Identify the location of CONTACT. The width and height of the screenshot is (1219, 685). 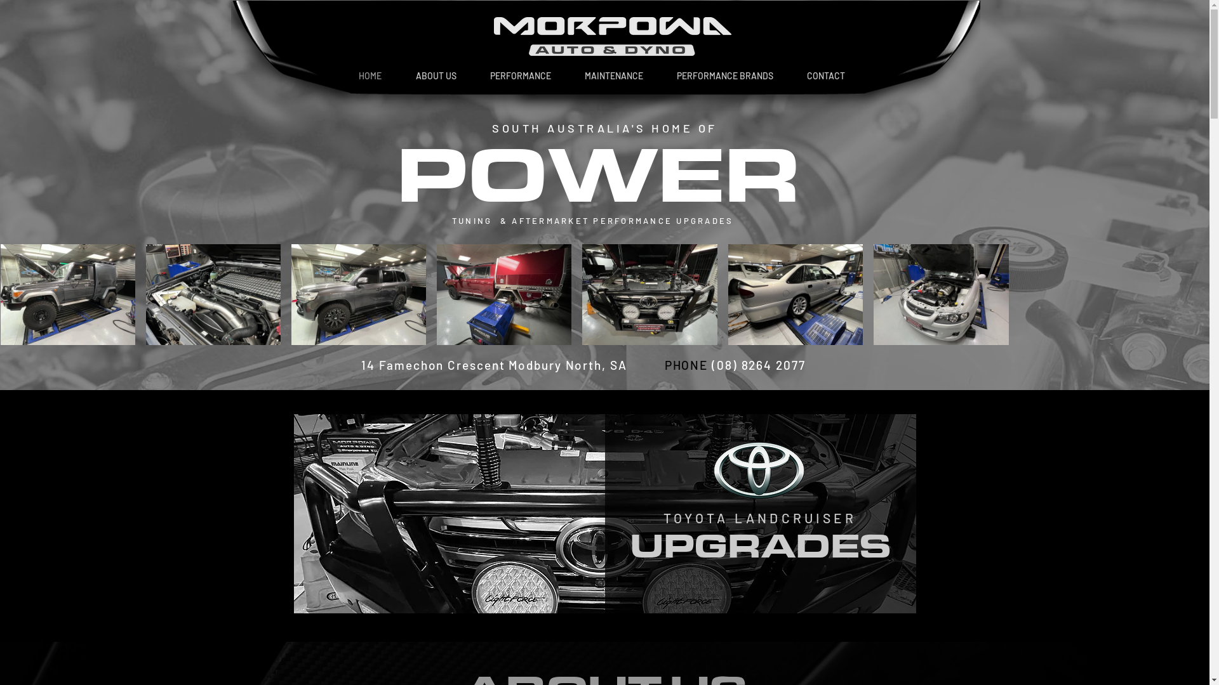
(825, 76).